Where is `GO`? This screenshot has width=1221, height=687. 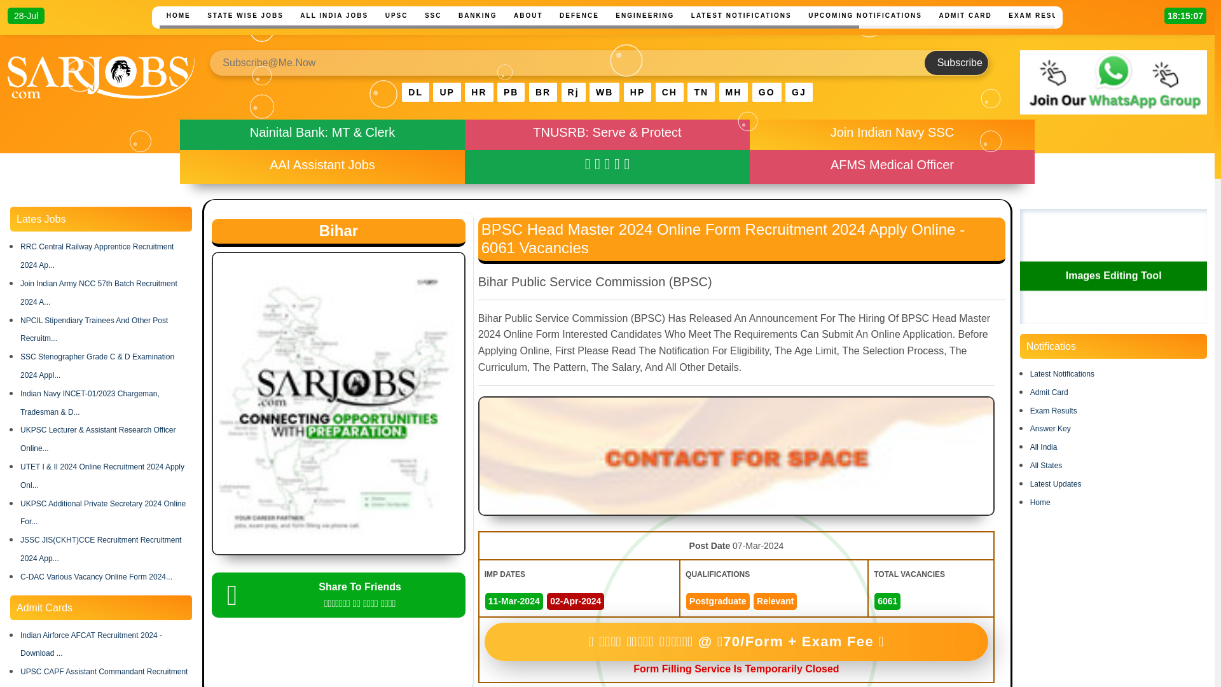 GO is located at coordinates (766, 92).